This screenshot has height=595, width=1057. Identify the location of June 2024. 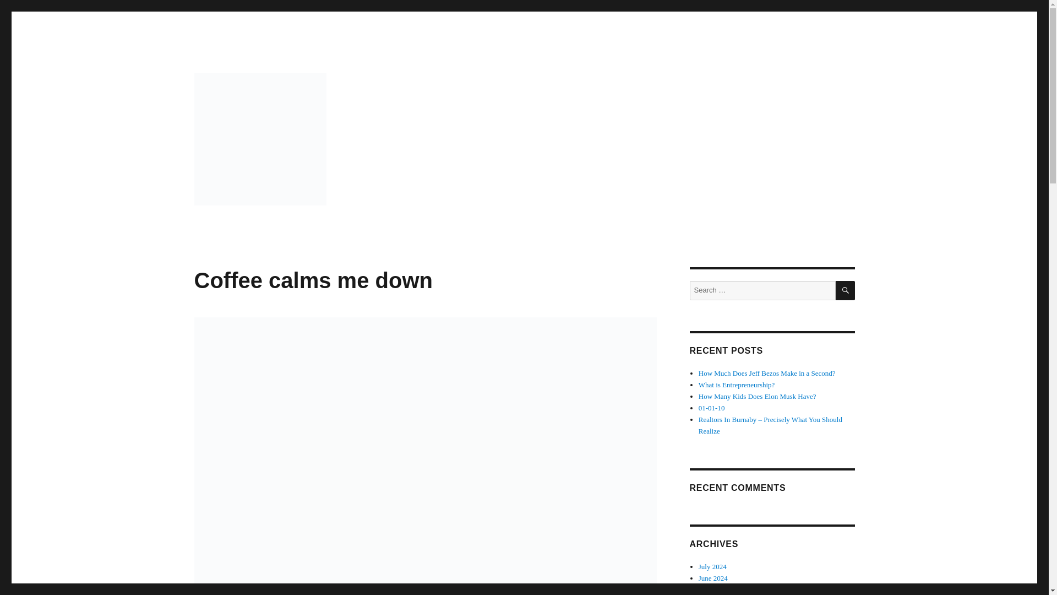
(713, 578).